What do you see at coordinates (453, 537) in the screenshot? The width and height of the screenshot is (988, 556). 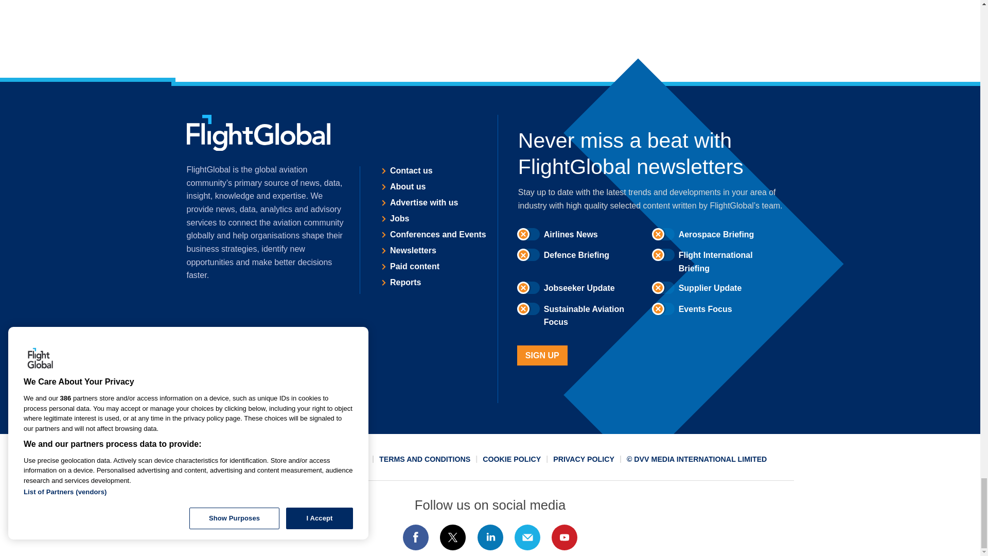 I see `Connect with us on Twitter` at bounding box center [453, 537].